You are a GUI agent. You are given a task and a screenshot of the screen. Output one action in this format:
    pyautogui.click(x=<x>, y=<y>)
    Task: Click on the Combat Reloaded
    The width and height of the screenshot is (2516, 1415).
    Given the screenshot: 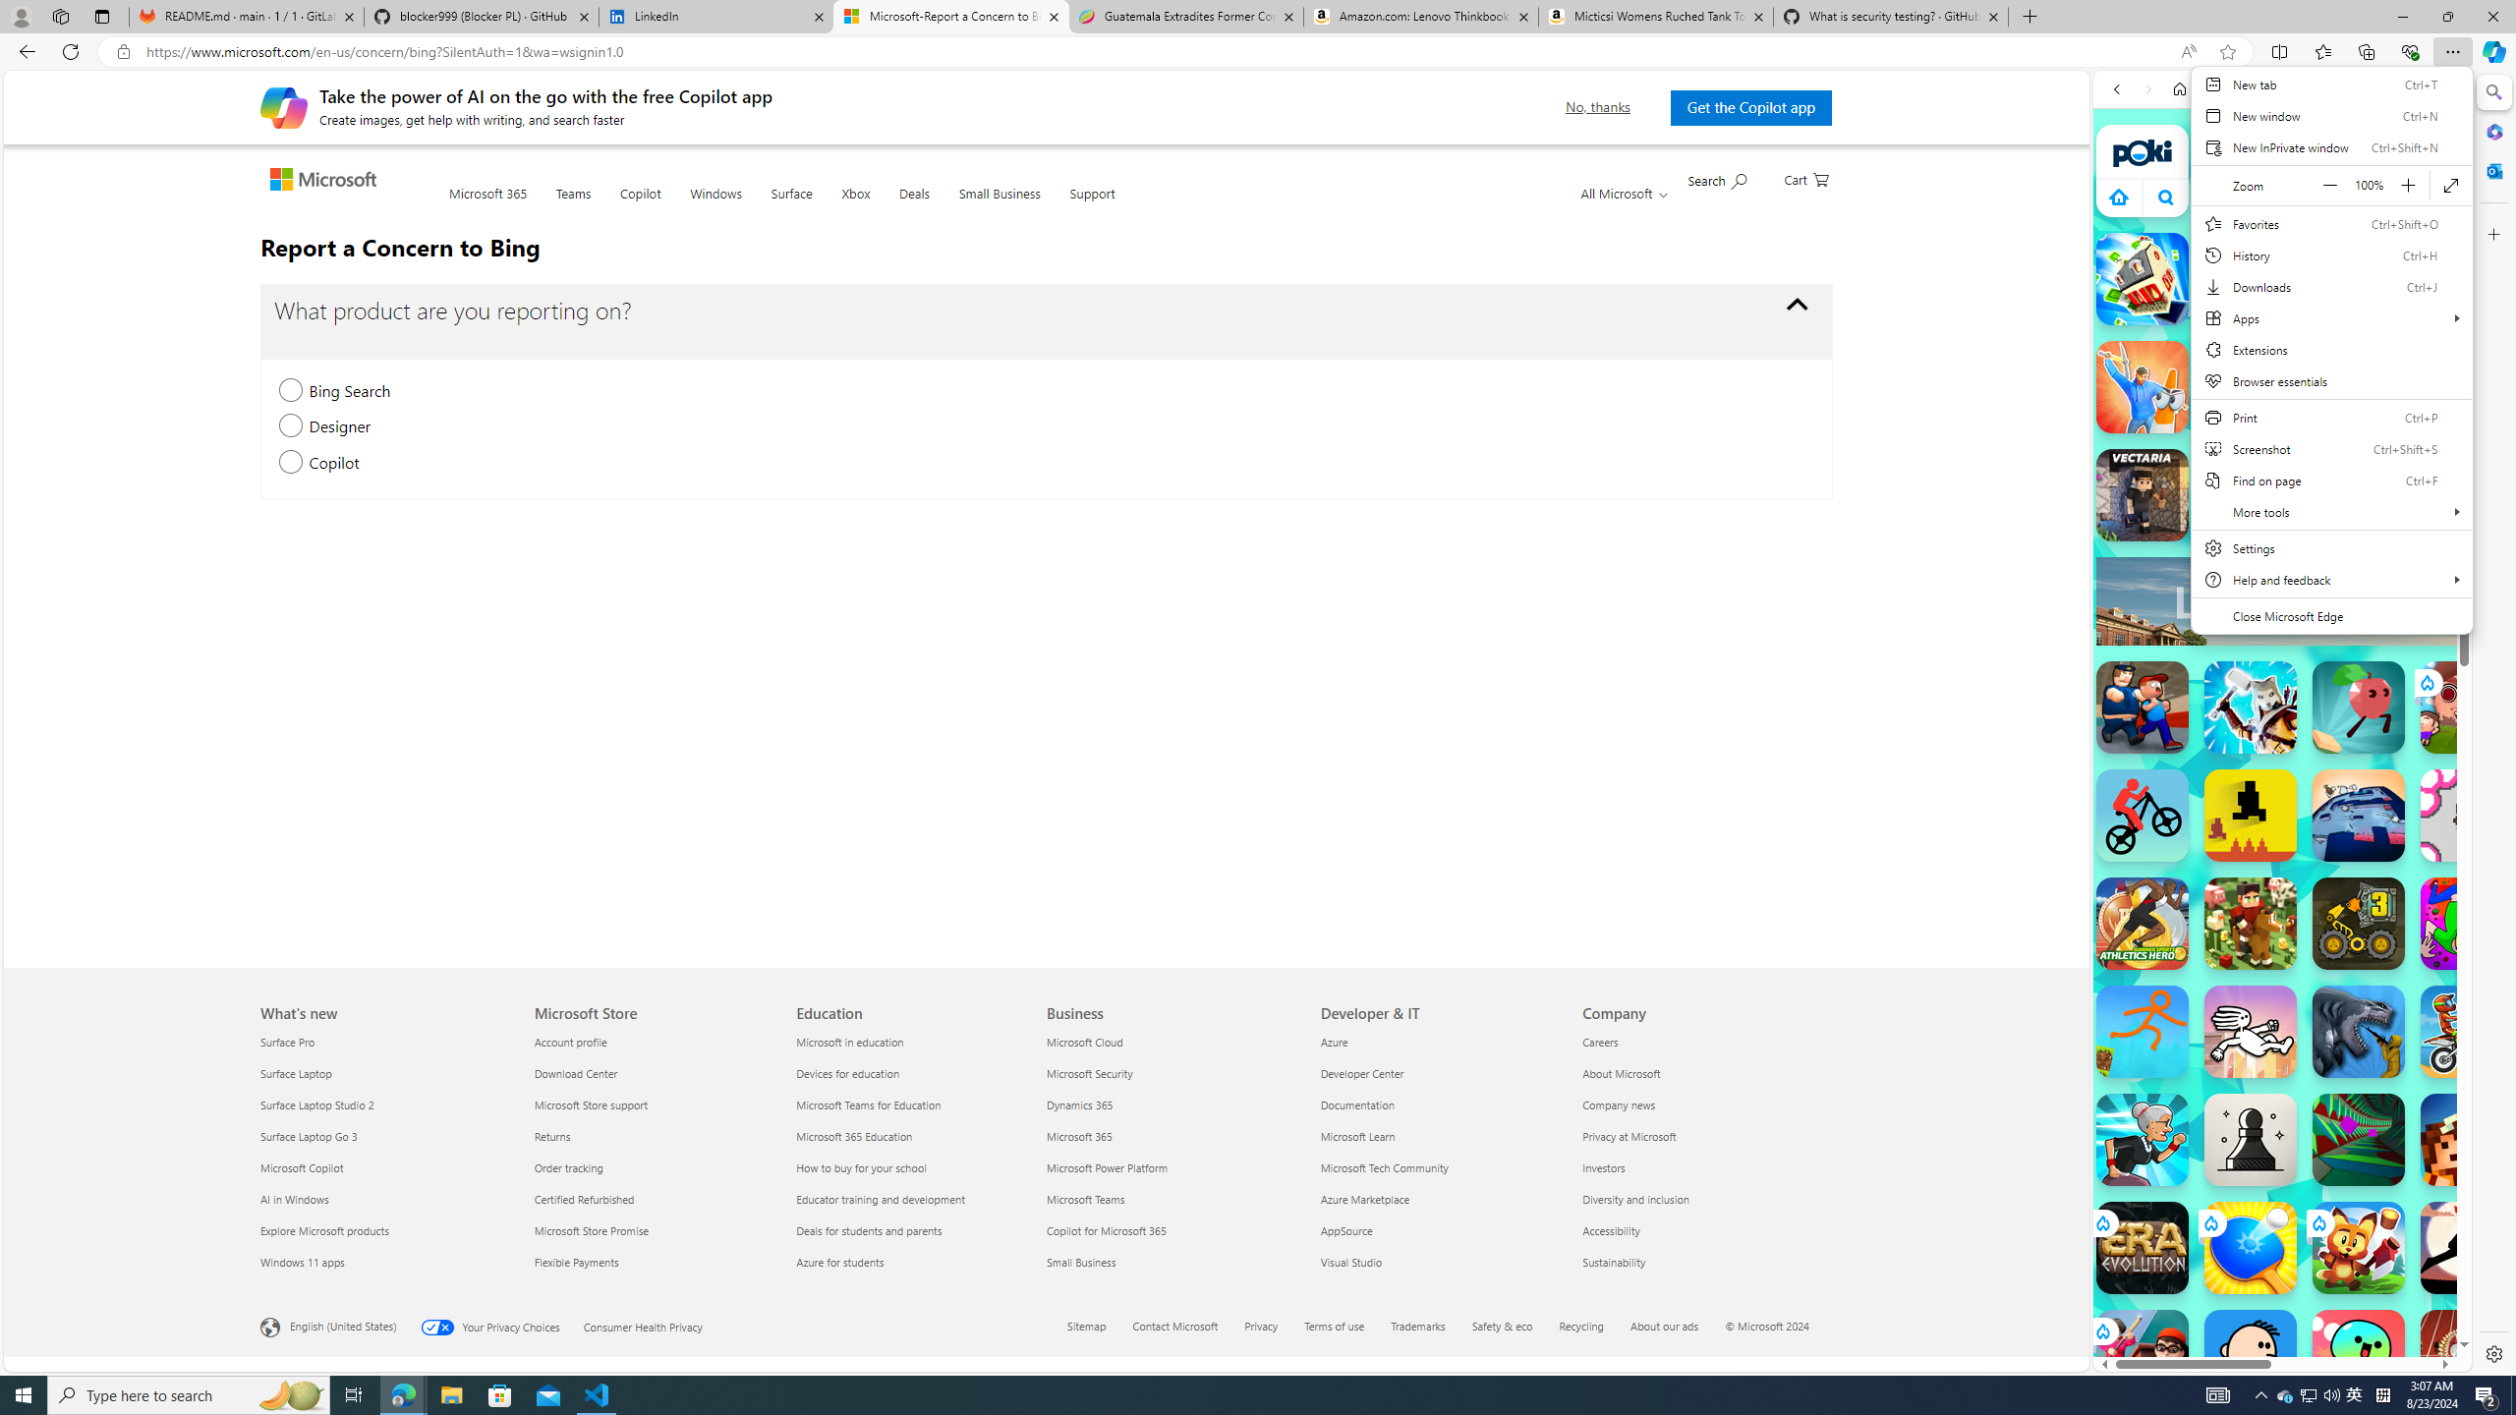 What is the action you would take?
    pyautogui.click(x=2329, y=992)
    